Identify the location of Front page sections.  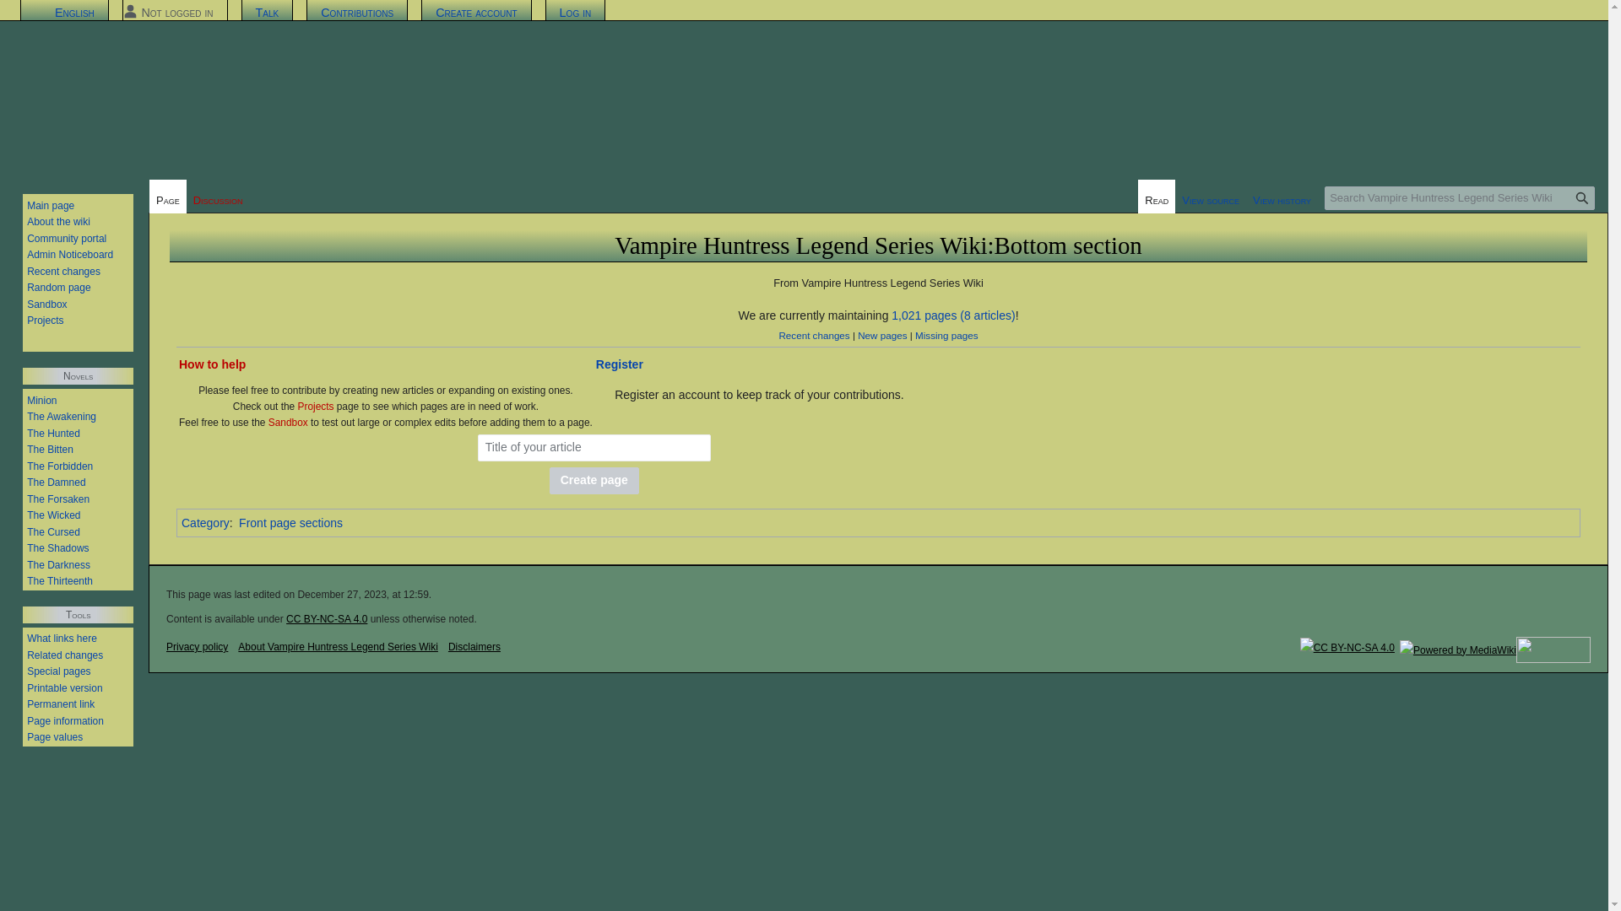
(290, 523).